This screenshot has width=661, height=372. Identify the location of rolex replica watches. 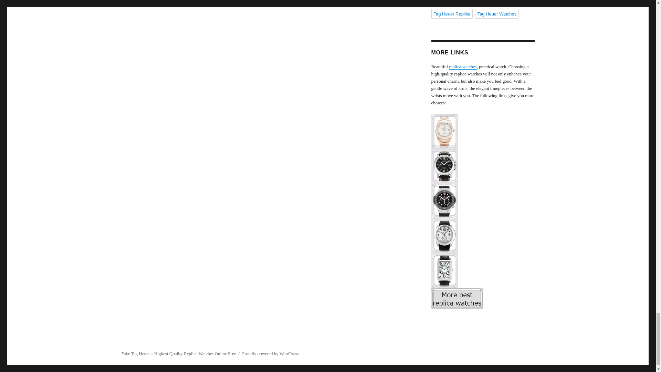
(482, 131).